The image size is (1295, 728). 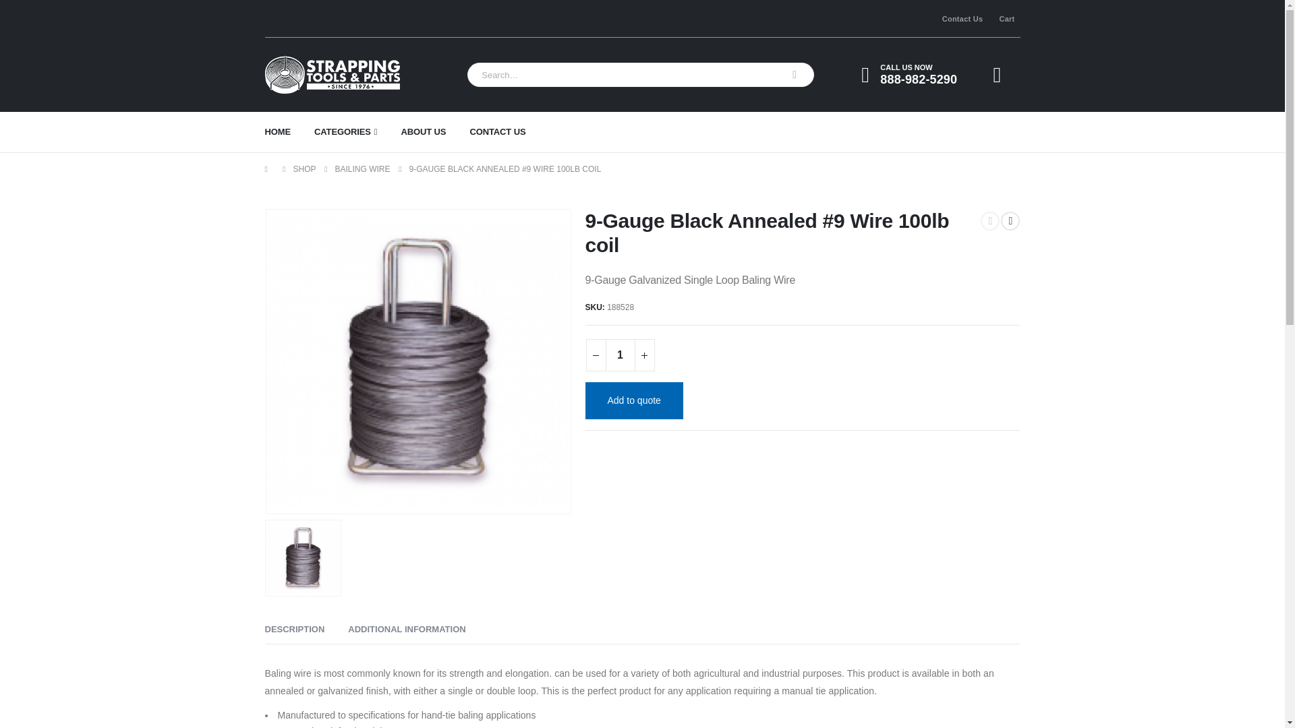 What do you see at coordinates (634, 400) in the screenshot?
I see `Add to quote` at bounding box center [634, 400].